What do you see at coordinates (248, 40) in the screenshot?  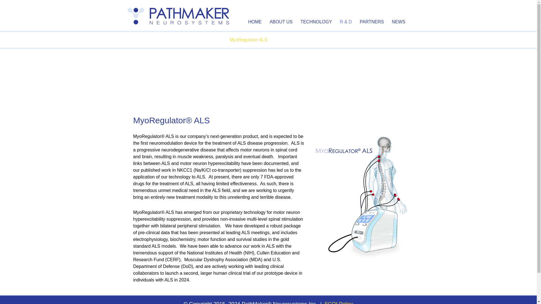 I see `MyoRegulator ALS` at bounding box center [248, 40].